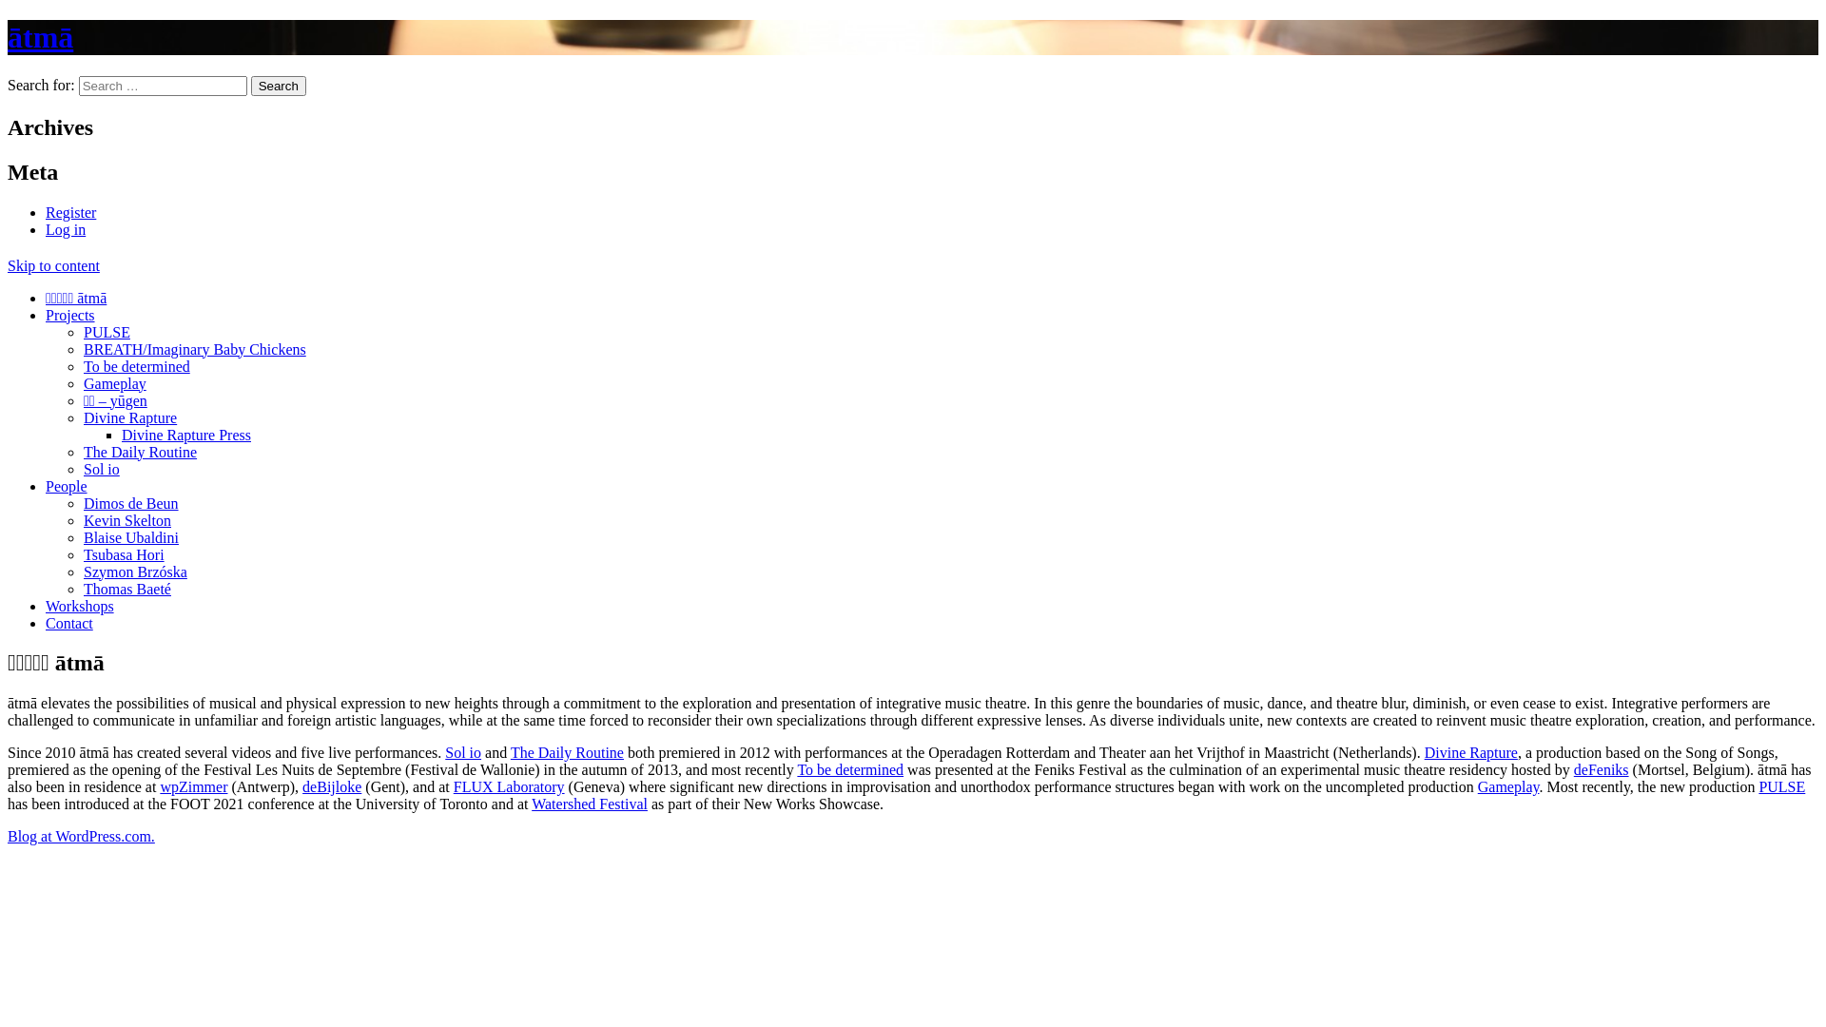 The image size is (1826, 1027). I want to click on Register, so click(70, 213).